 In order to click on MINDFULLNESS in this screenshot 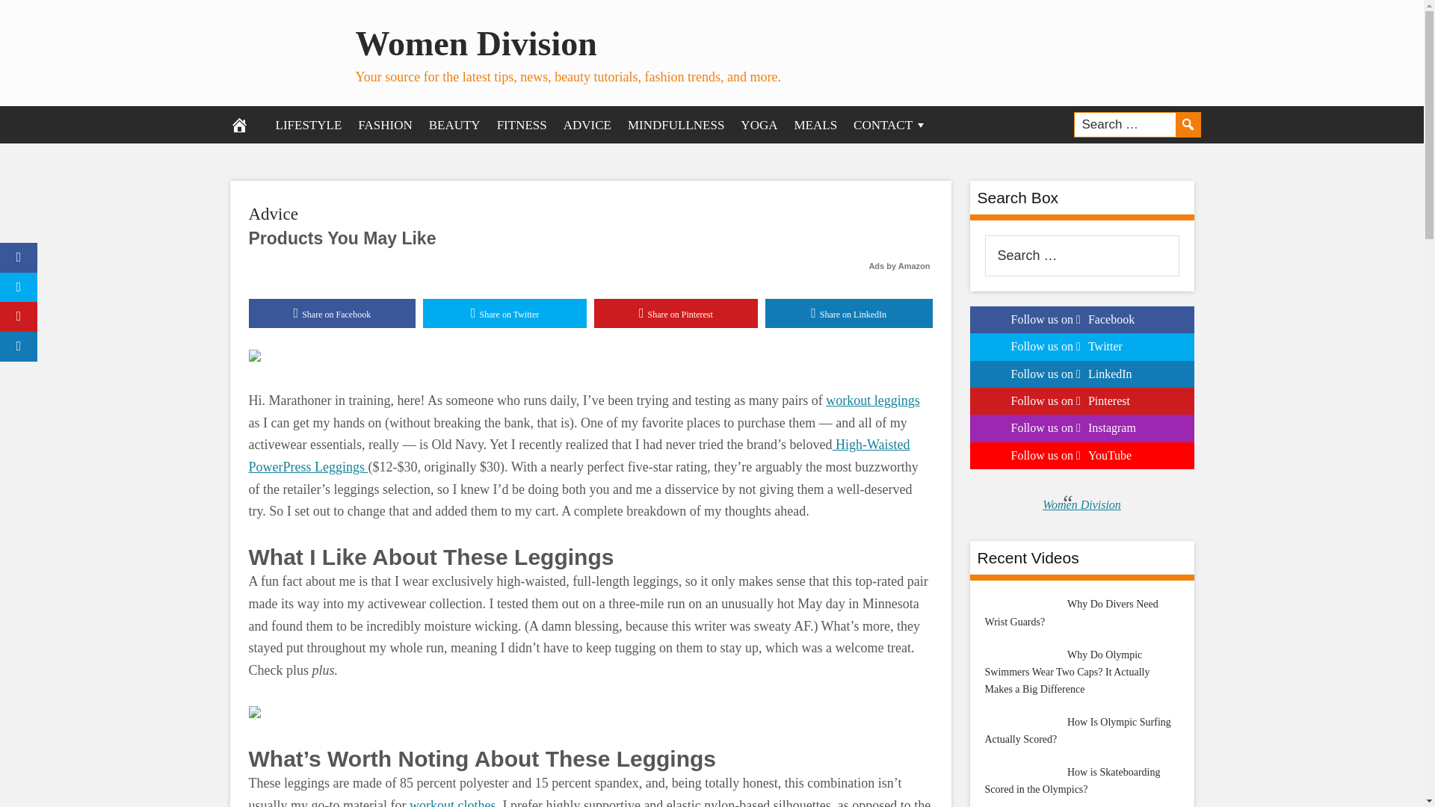, I will do `click(676, 124)`.